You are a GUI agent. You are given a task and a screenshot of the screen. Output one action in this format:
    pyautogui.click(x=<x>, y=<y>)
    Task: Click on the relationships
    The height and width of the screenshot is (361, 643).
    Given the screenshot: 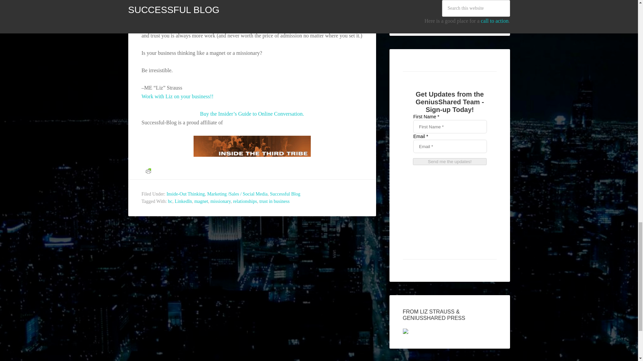 What is the action you would take?
    pyautogui.click(x=245, y=201)
    